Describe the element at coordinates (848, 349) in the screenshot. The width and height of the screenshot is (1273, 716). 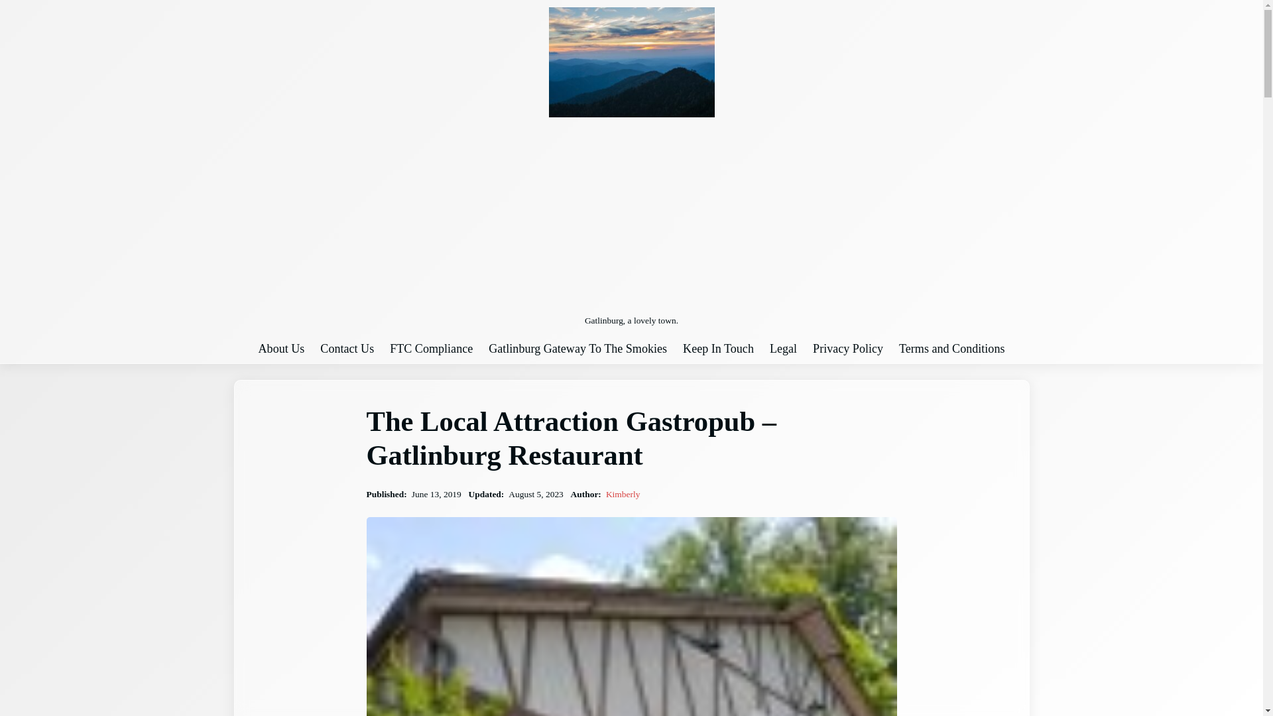
I see `Privacy Policy` at that location.